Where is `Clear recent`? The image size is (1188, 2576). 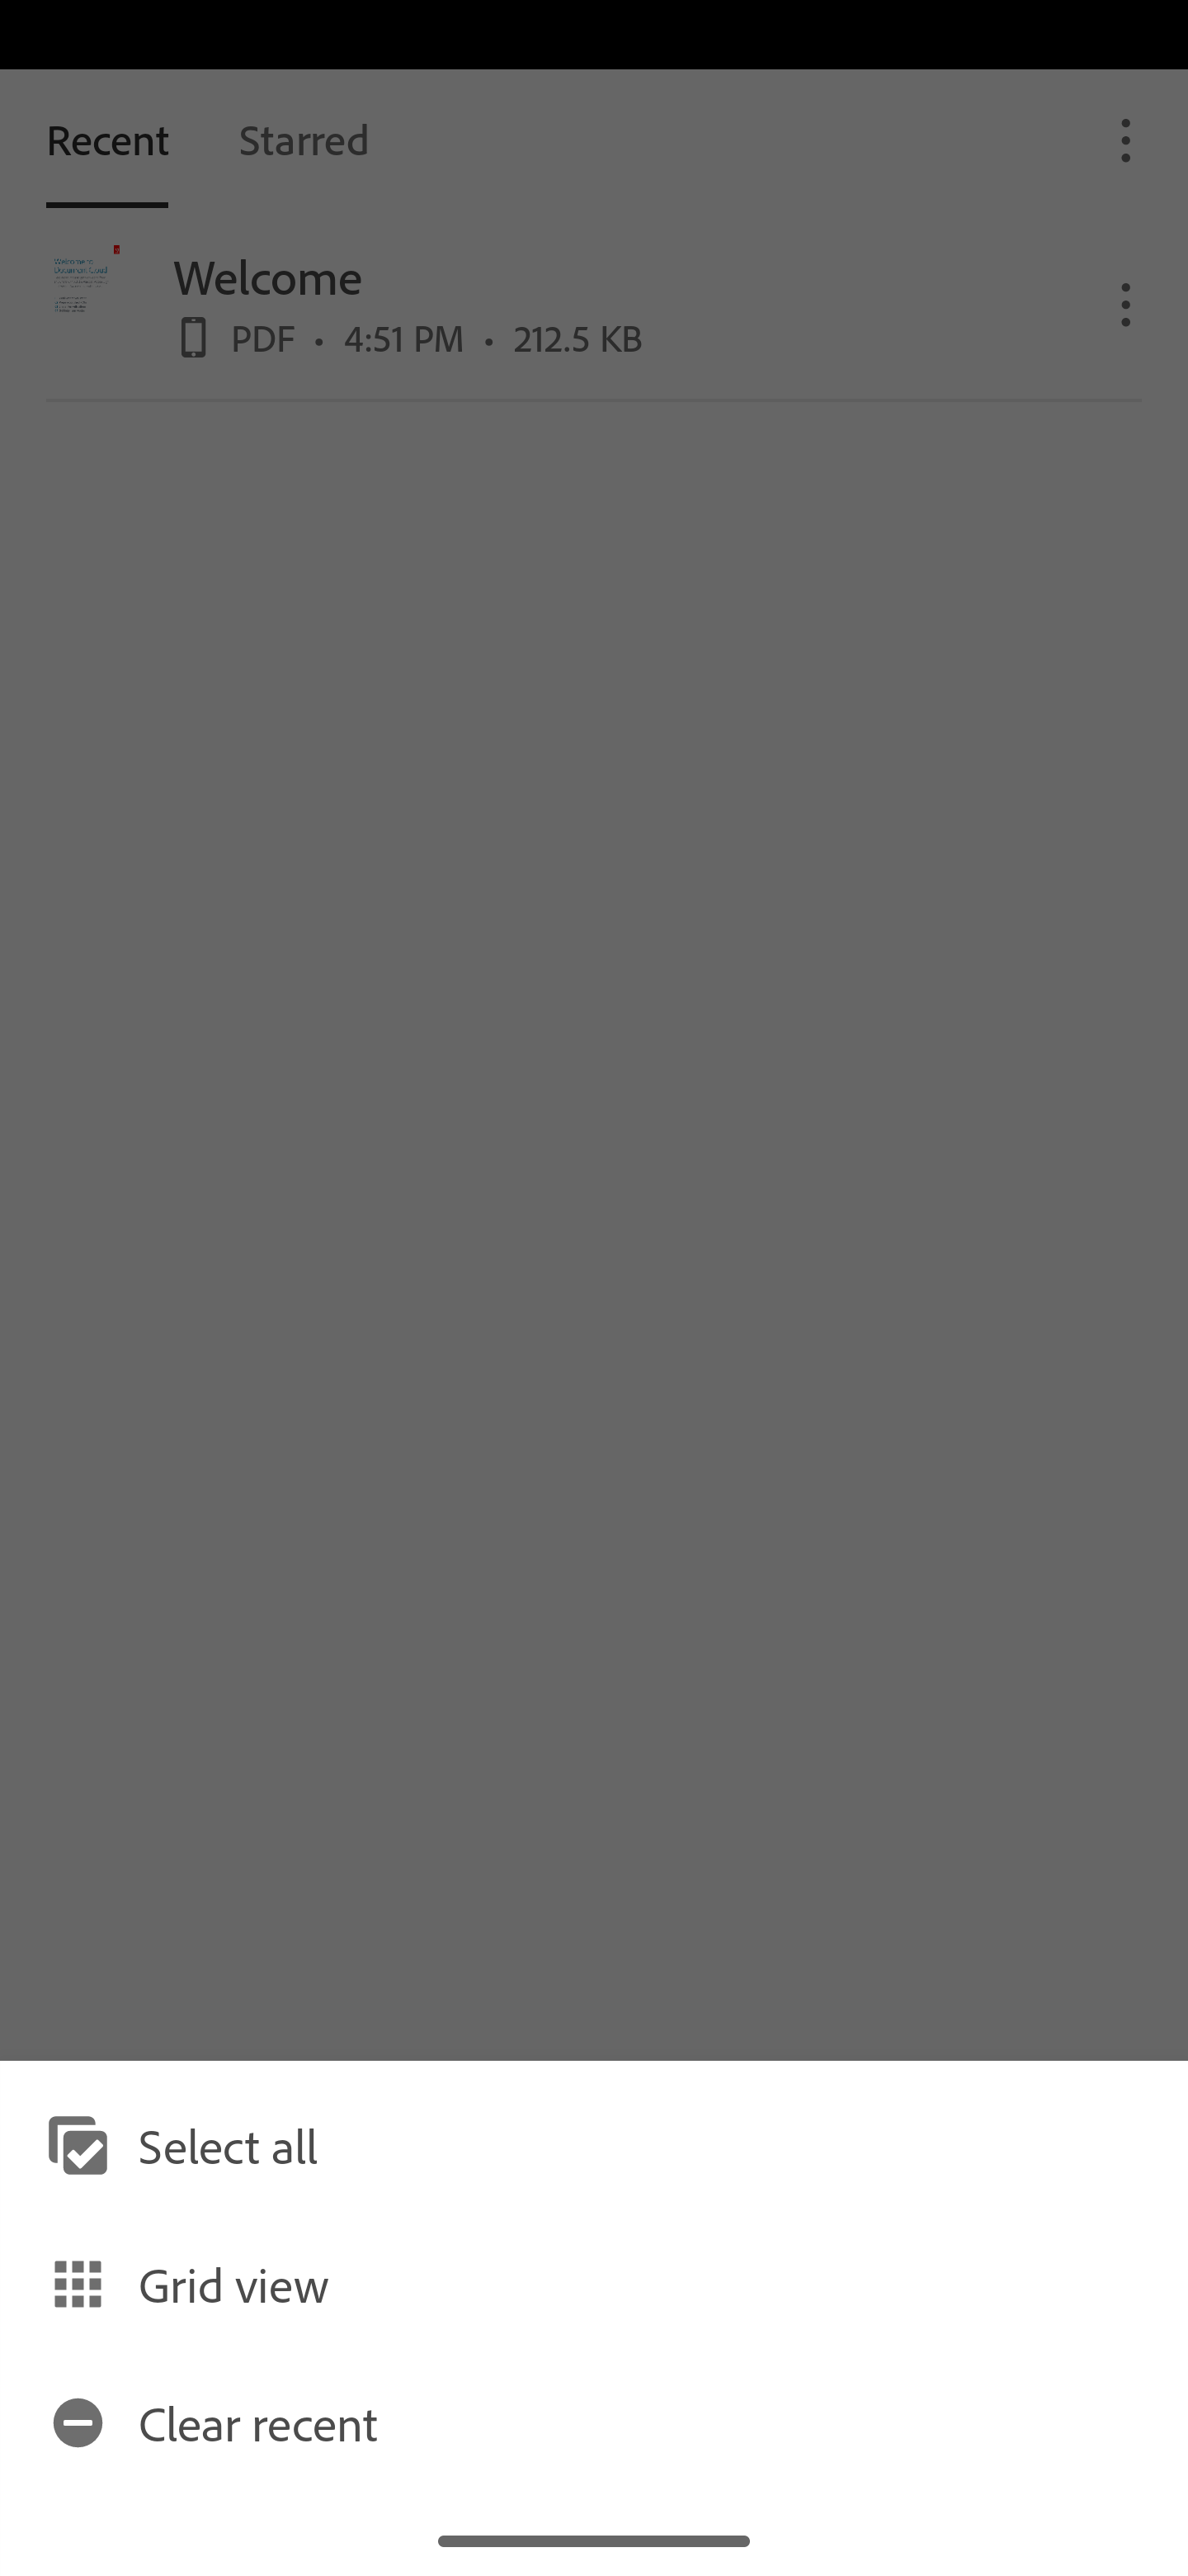
Clear recent is located at coordinates (594, 2421).